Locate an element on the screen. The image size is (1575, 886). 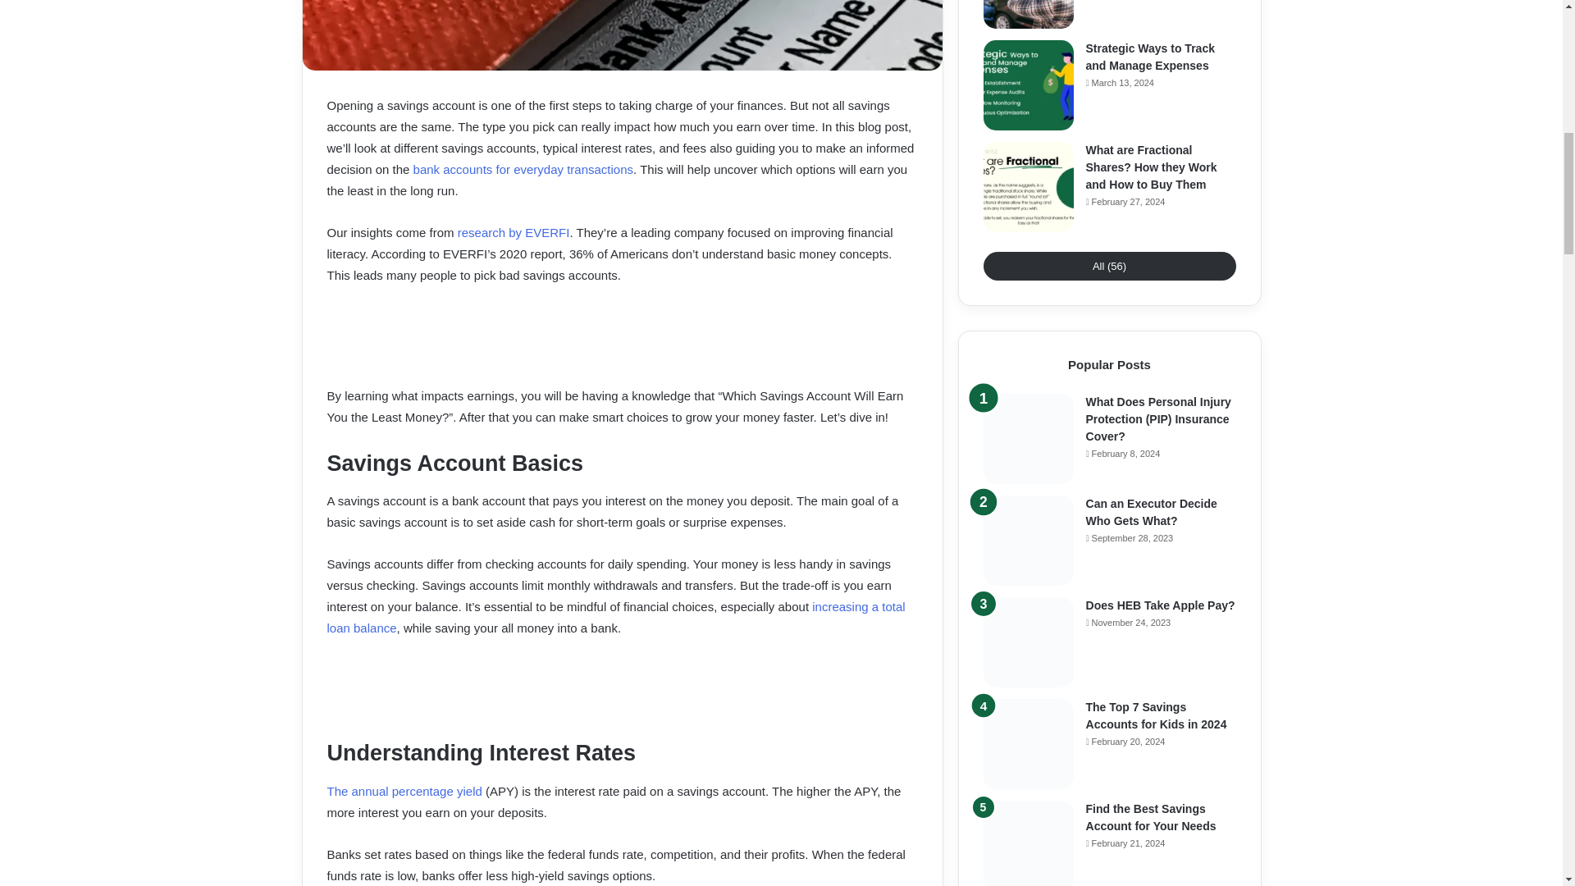
increasing a total loan balance is located at coordinates (615, 617).